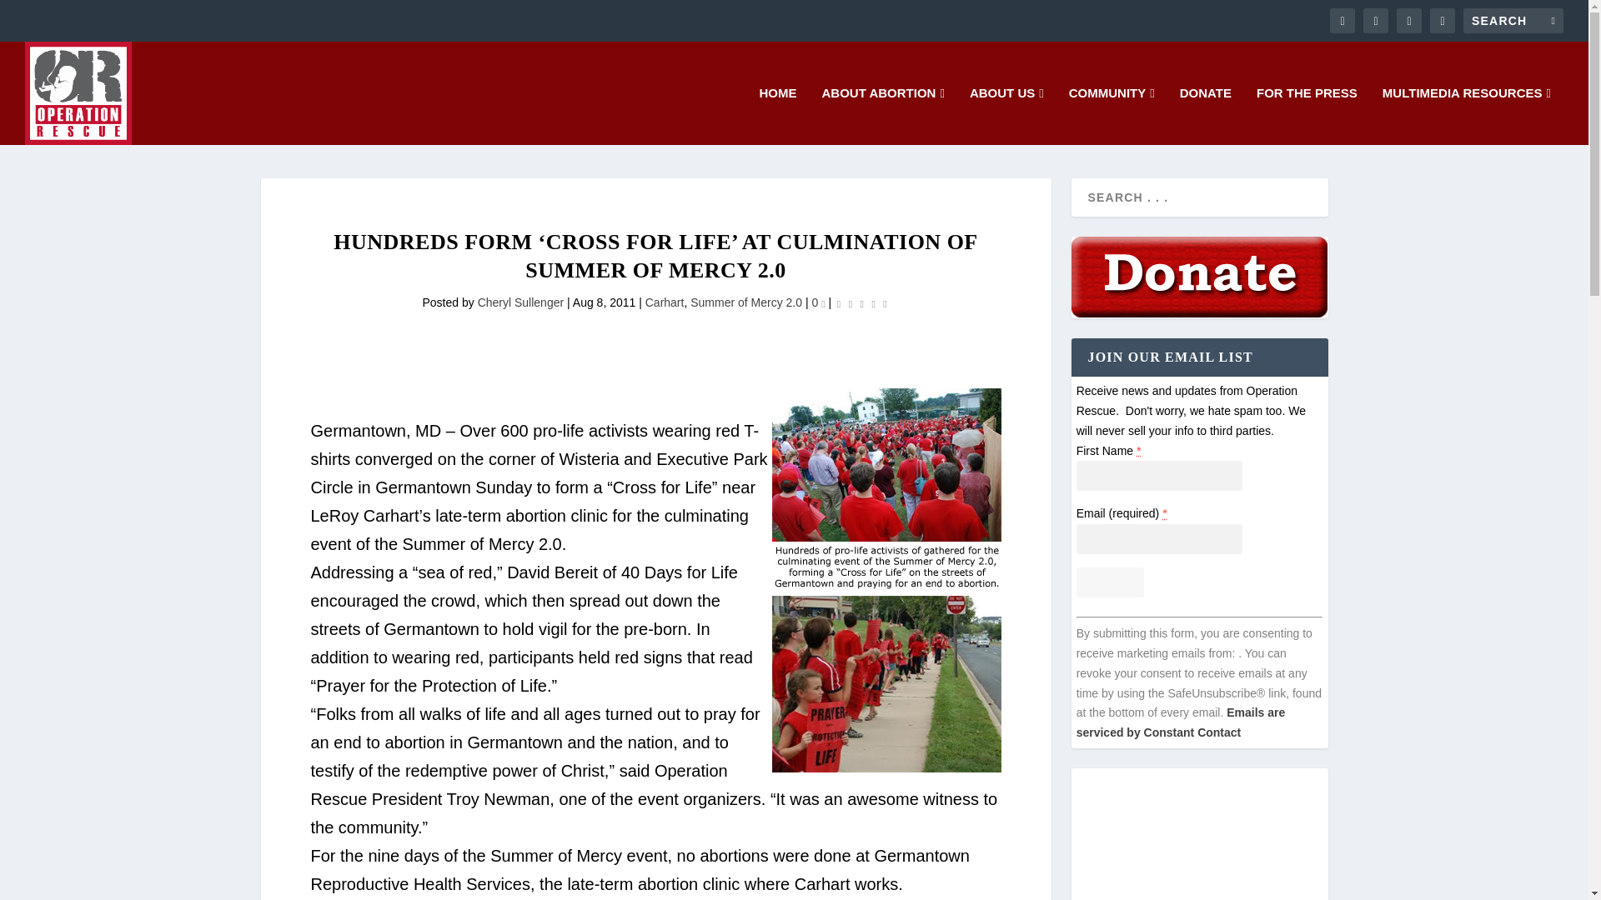  What do you see at coordinates (883, 115) in the screenshot?
I see `ABOUT ABORTION` at bounding box center [883, 115].